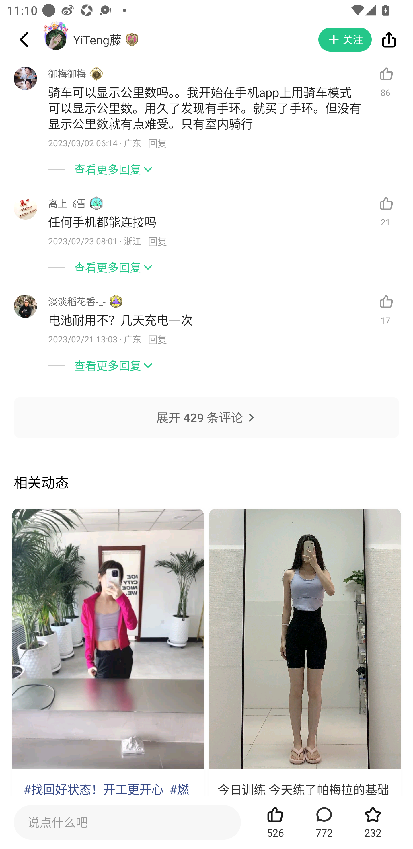 This screenshot has height=849, width=413. I want to click on 查看更多回复, so click(206, 361).